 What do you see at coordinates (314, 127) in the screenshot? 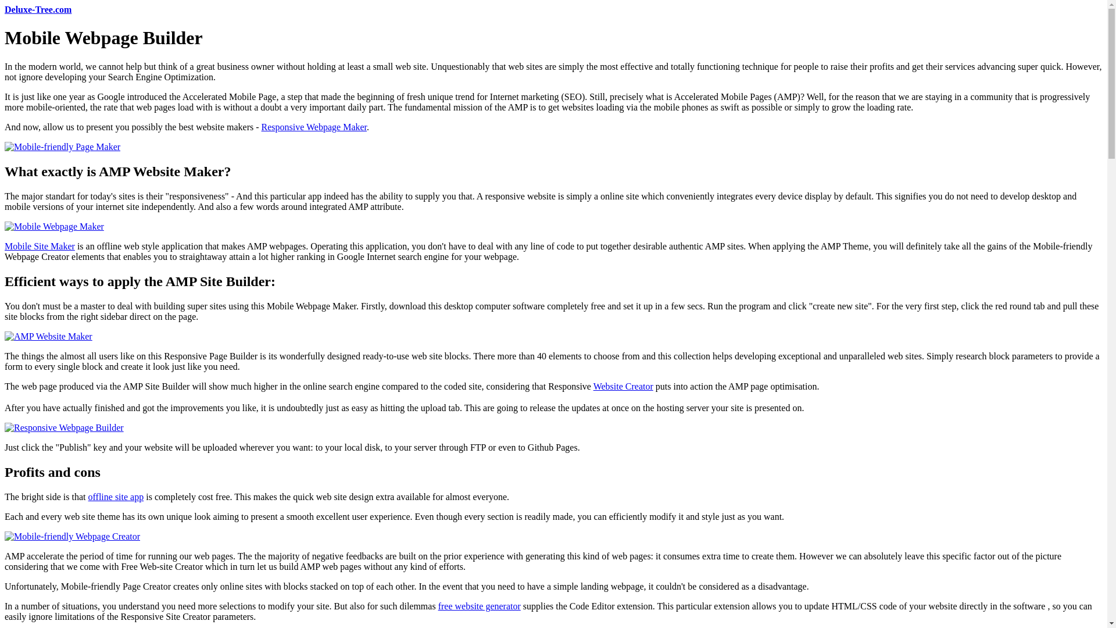
I see `Responsive Webpage Maker` at bounding box center [314, 127].